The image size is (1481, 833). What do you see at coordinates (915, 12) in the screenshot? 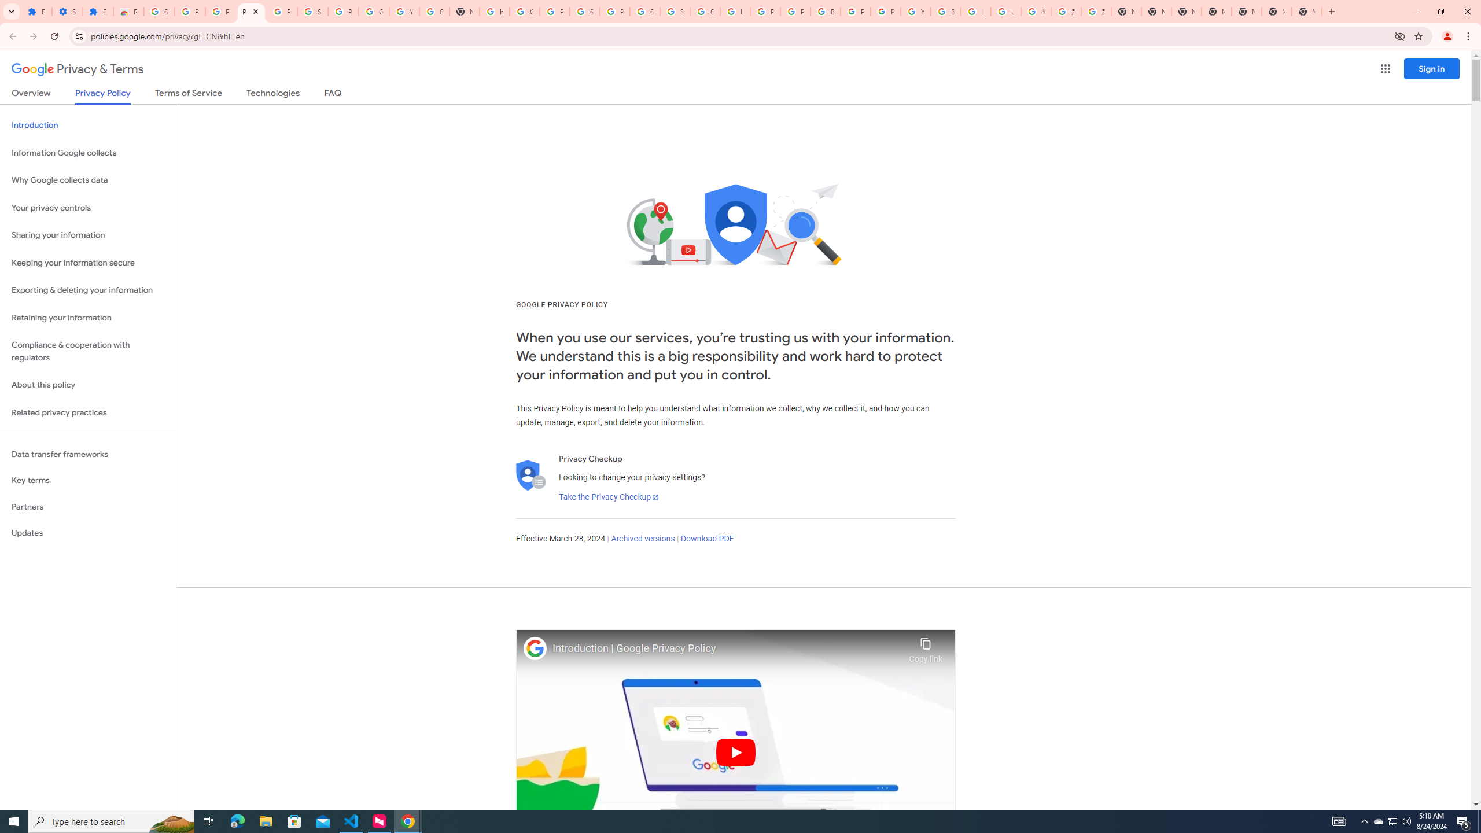
I see `YouTube` at bounding box center [915, 12].